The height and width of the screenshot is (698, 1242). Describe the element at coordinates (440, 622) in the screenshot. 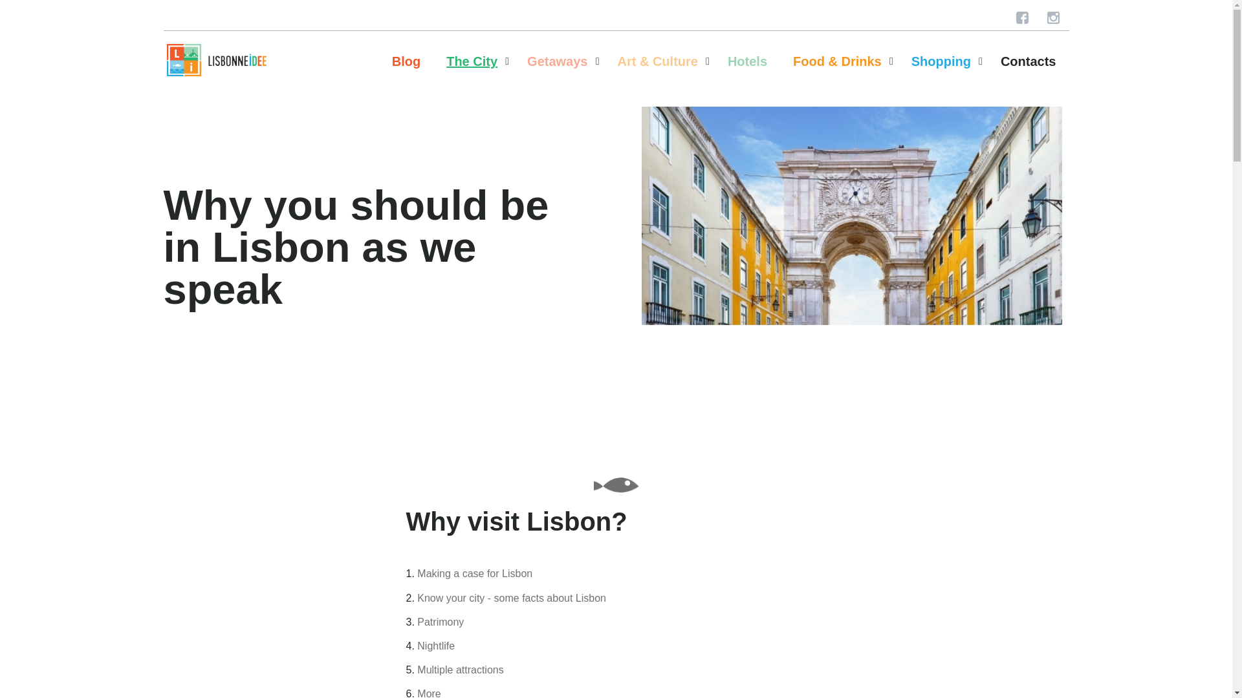

I see `Patrimony` at that location.